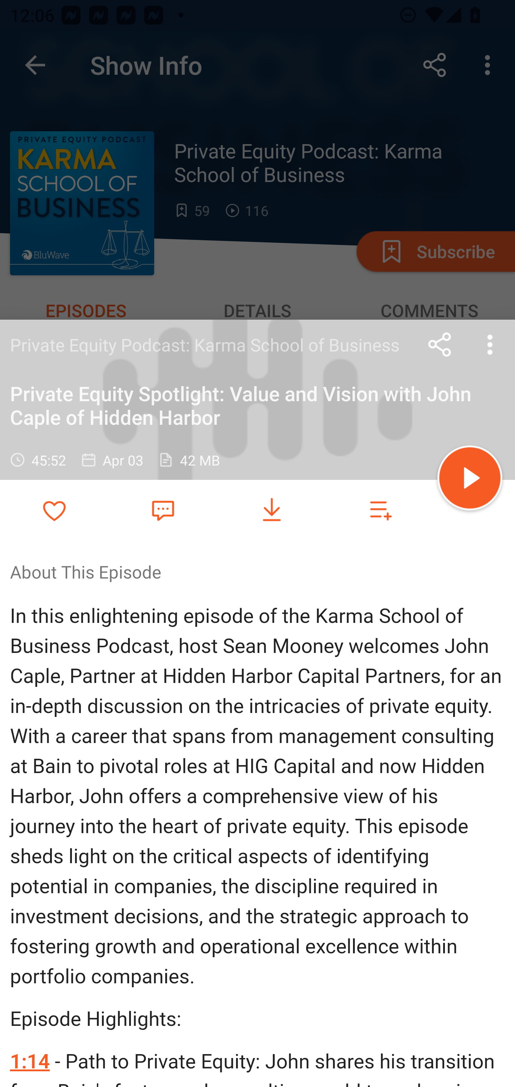  What do you see at coordinates (30, 1061) in the screenshot?
I see `1:14` at bounding box center [30, 1061].